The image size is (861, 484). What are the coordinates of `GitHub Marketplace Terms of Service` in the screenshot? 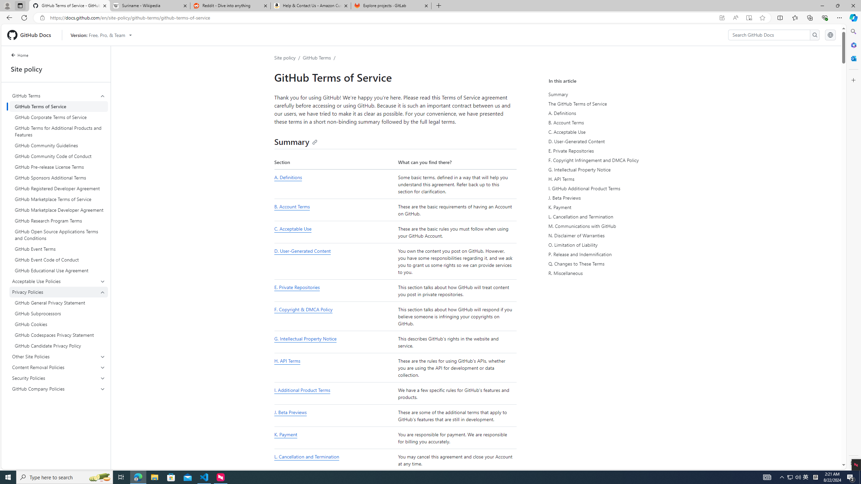 It's located at (59, 199).